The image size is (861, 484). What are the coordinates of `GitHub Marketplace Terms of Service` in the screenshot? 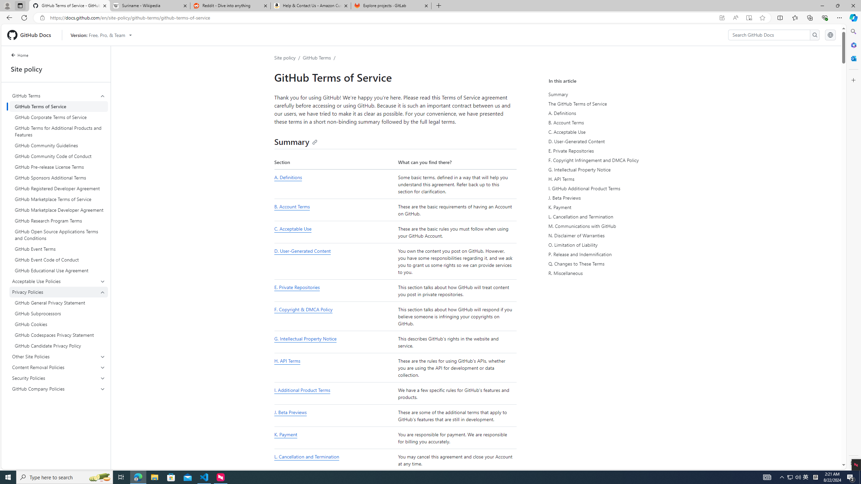 It's located at (59, 199).